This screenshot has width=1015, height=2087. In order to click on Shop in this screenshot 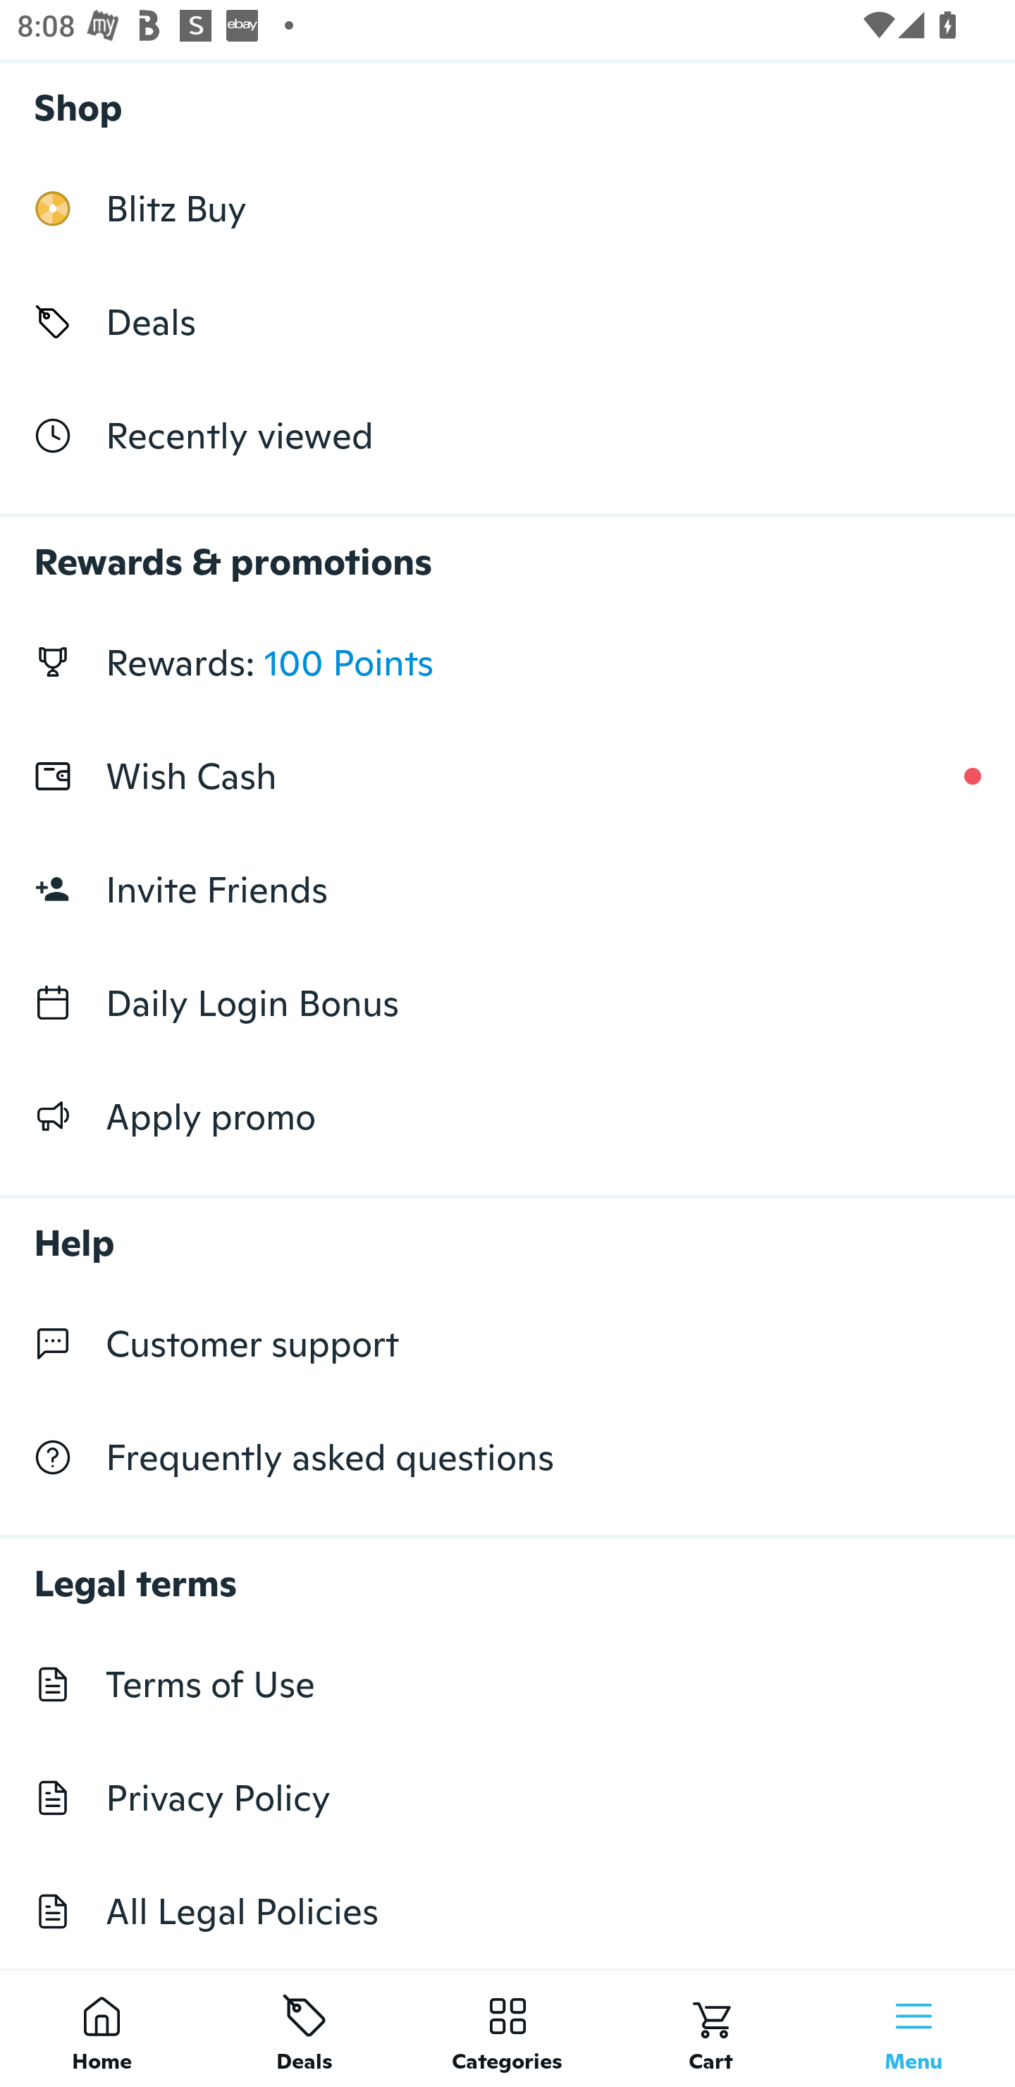, I will do `click(508, 102)`.